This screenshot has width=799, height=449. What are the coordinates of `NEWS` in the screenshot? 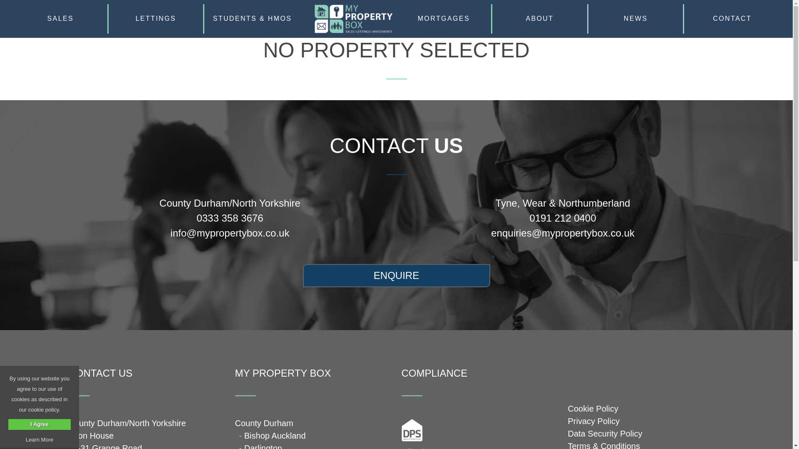 It's located at (635, 19).